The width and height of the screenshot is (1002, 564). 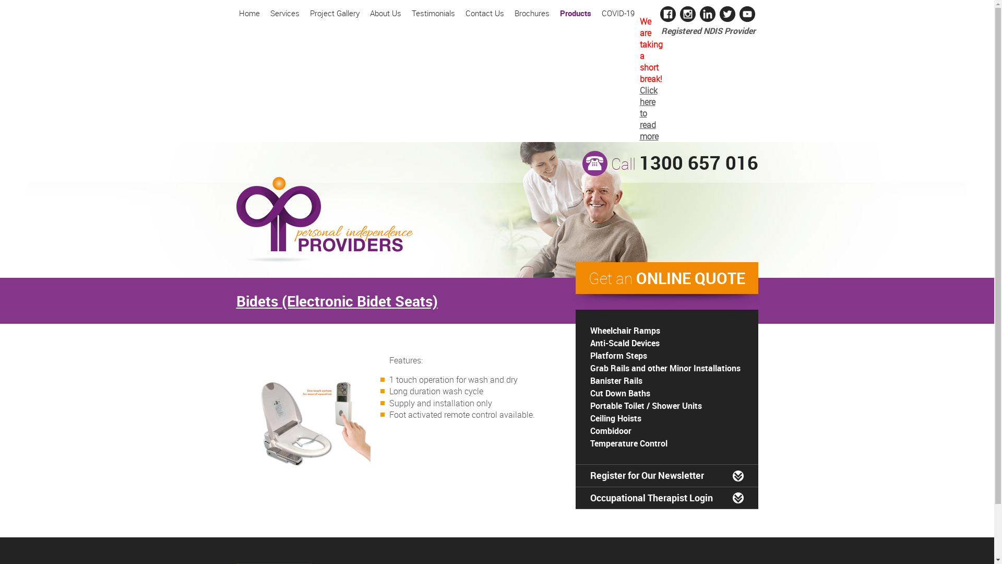 What do you see at coordinates (575, 13) in the screenshot?
I see `Products` at bounding box center [575, 13].